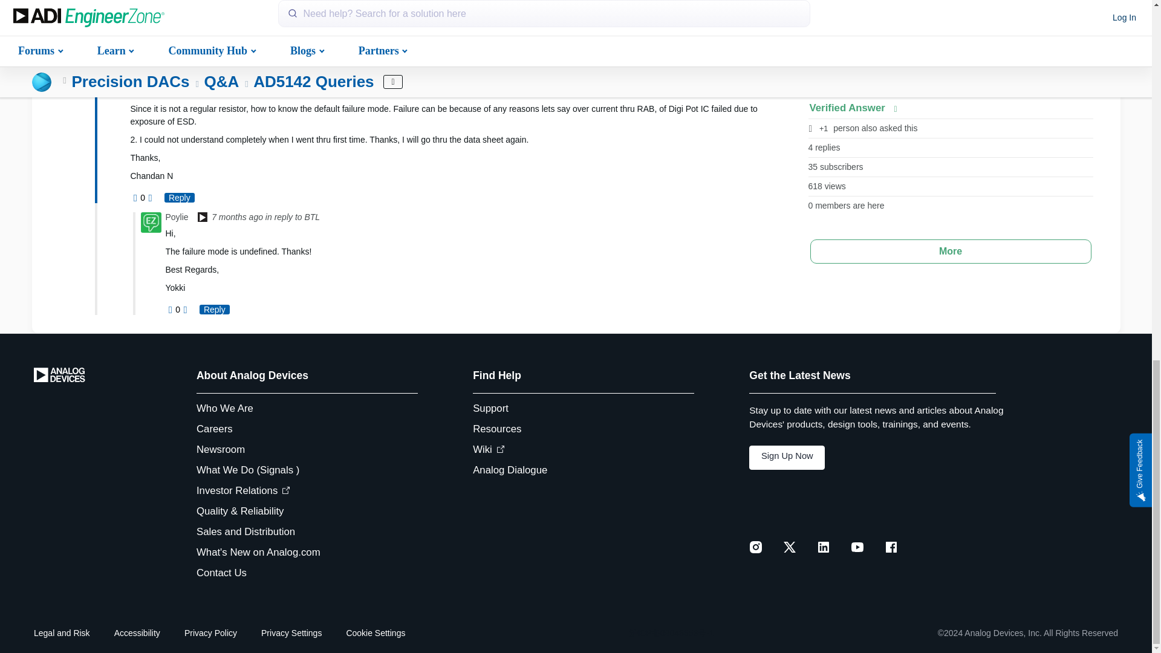 The height and width of the screenshot is (653, 1161). Describe the element at coordinates (202, 218) in the screenshot. I see `Analog Employees` at that location.